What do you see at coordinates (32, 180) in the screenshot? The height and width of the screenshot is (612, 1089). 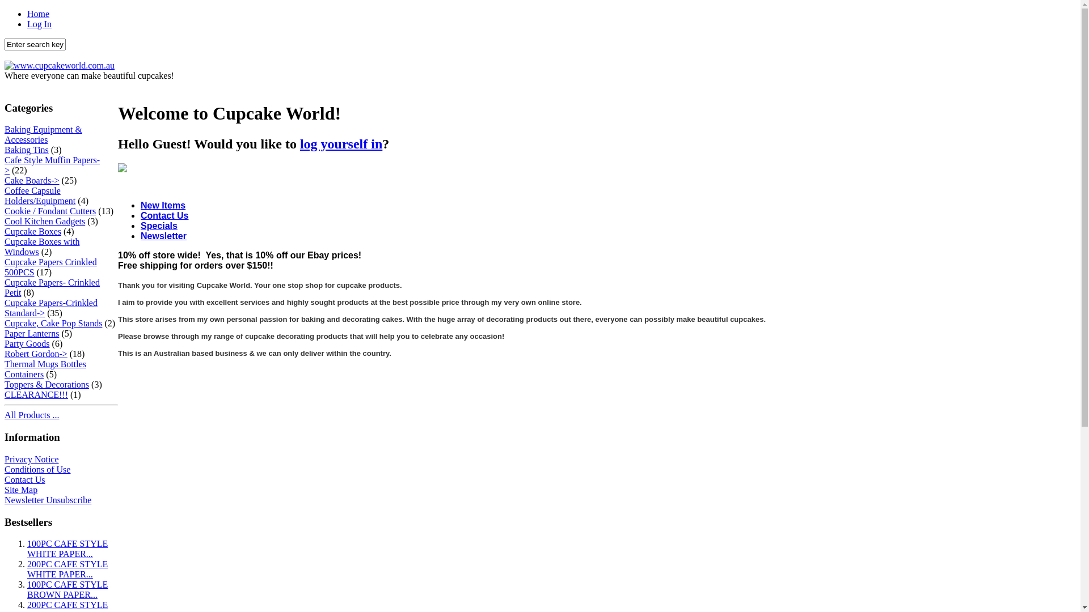 I see `Cake Boards->` at bounding box center [32, 180].